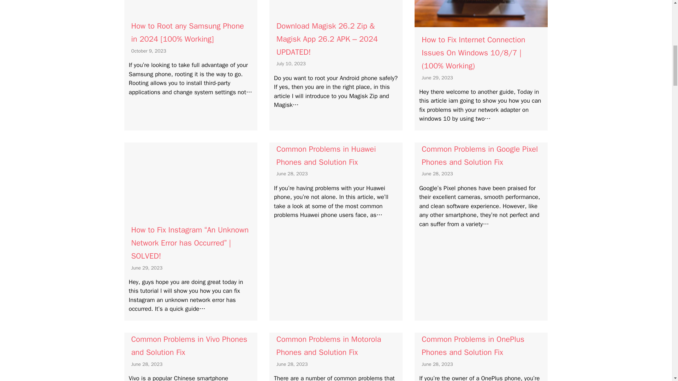  I want to click on 6:00 am, so click(291, 64).